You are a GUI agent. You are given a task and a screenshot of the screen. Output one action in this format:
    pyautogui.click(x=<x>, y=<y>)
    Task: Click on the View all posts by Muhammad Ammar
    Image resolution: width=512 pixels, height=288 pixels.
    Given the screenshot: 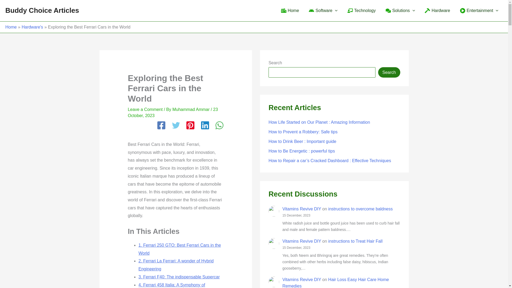 What is the action you would take?
    pyautogui.click(x=191, y=109)
    